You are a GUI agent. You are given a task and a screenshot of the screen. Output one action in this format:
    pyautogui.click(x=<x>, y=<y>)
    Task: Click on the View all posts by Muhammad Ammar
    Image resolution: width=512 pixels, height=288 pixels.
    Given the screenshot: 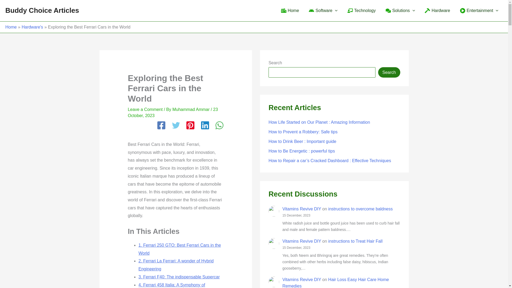 What is the action you would take?
    pyautogui.click(x=191, y=109)
    